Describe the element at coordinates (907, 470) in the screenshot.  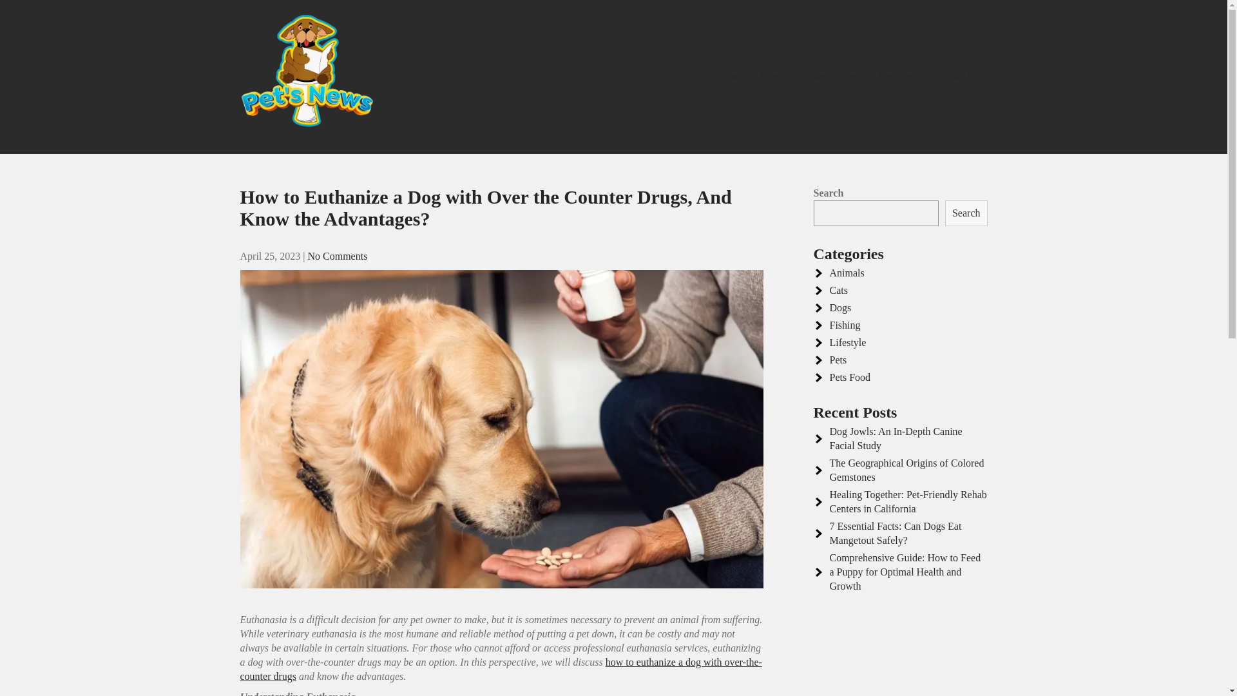
I see `The Geographical Origins of Colored Gemstones` at that location.